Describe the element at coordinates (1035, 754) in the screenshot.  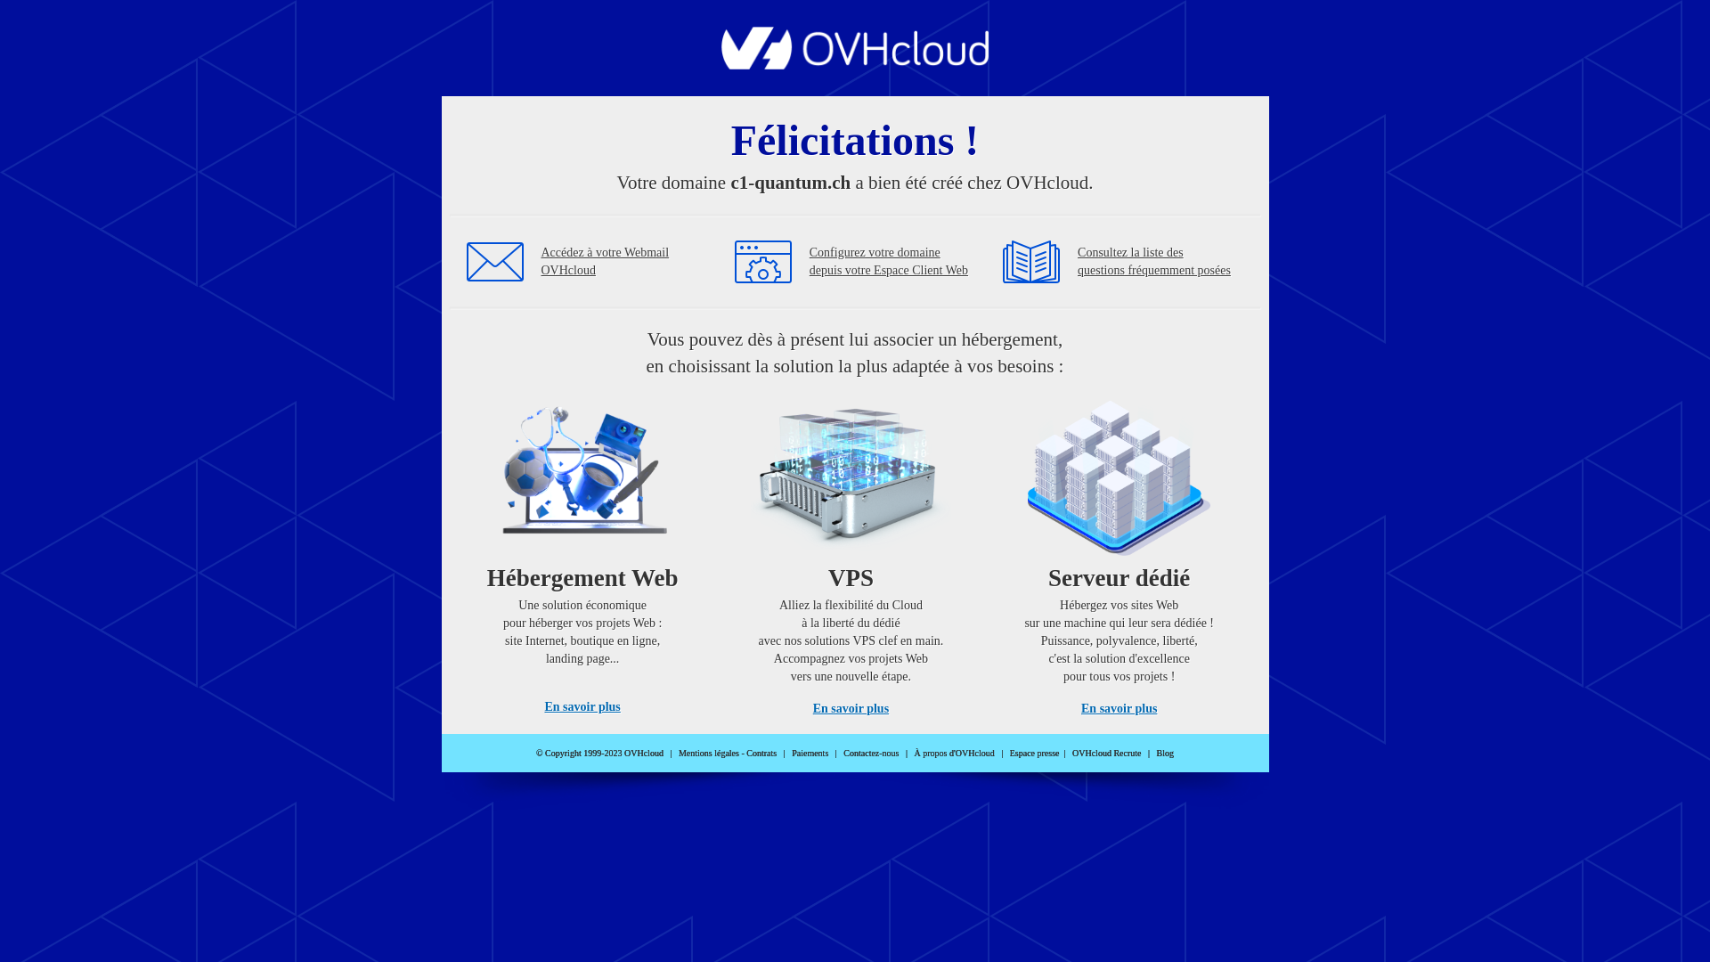
I see `Espace presse` at that location.